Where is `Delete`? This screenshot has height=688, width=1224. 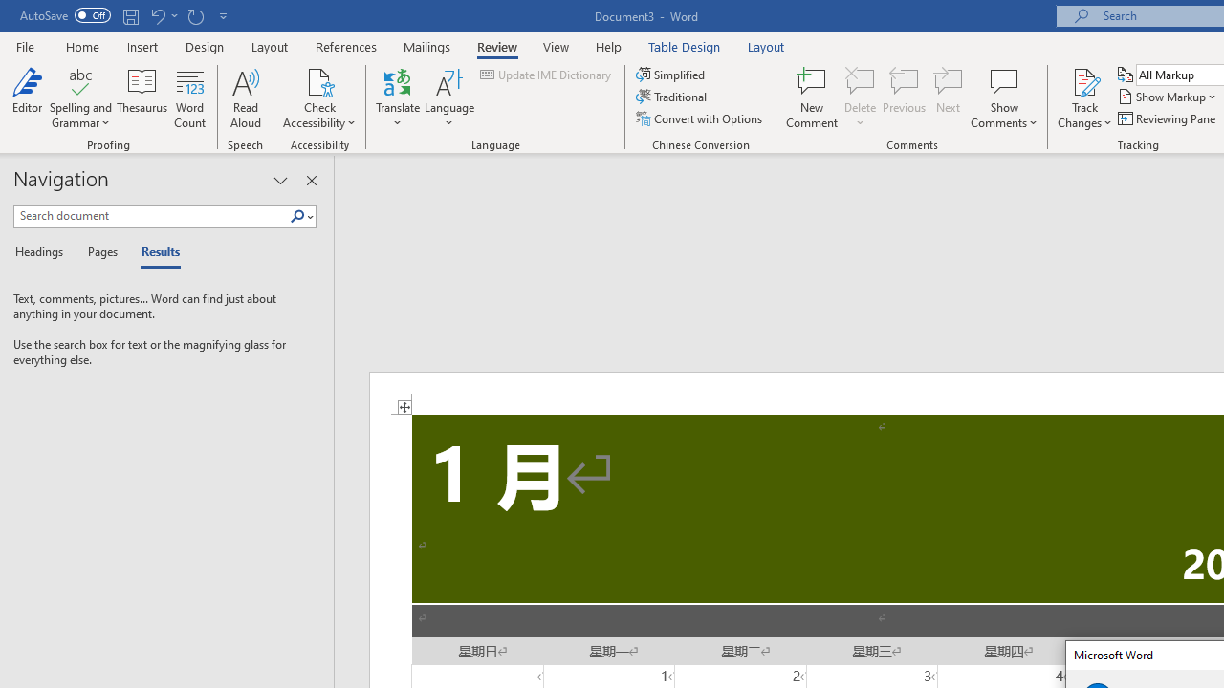
Delete is located at coordinates (861, 80).